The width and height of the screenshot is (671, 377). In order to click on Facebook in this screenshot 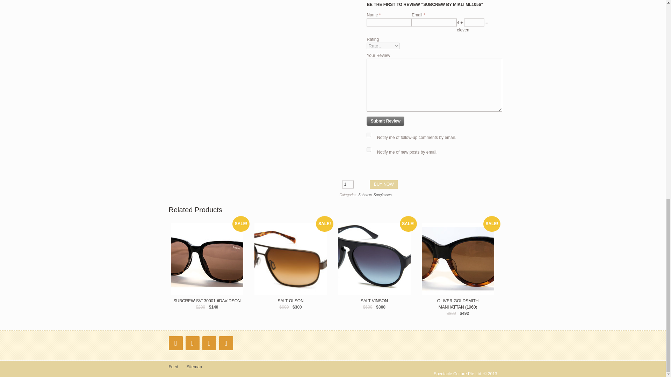, I will do `click(175, 343)`.